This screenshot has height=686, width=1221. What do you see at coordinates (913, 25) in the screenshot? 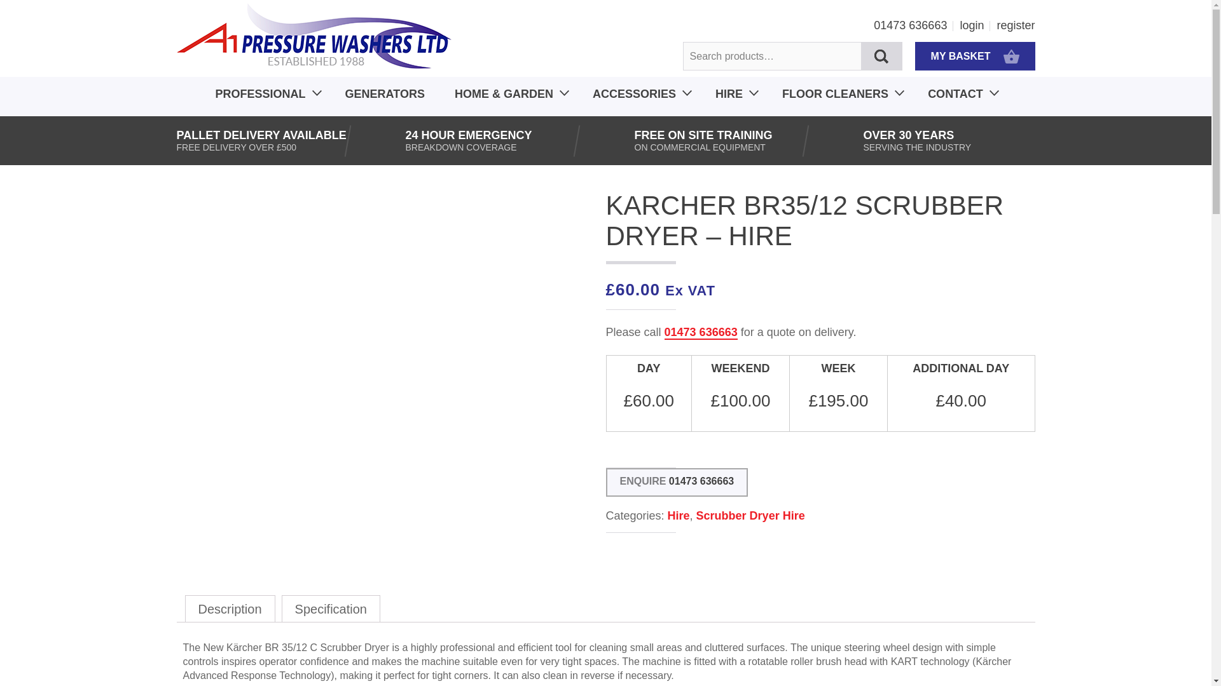
I see `01473 636663` at bounding box center [913, 25].